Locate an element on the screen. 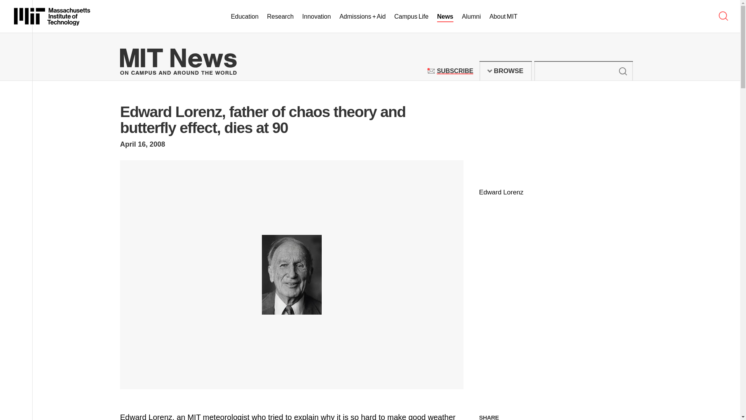 Image resolution: width=746 pixels, height=420 pixels. Submit is located at coordinates (445, 17).